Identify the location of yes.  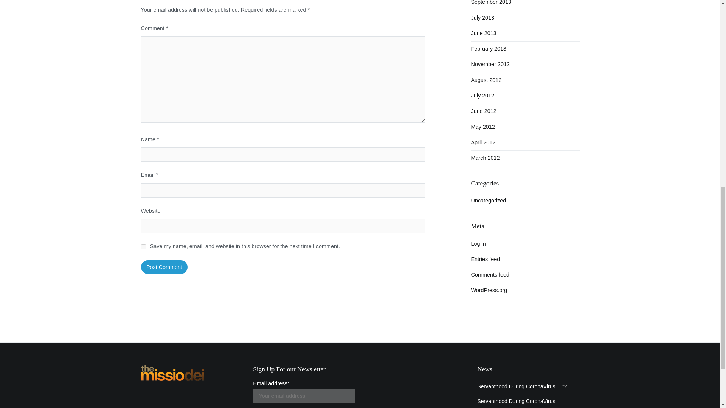
(143, 246).